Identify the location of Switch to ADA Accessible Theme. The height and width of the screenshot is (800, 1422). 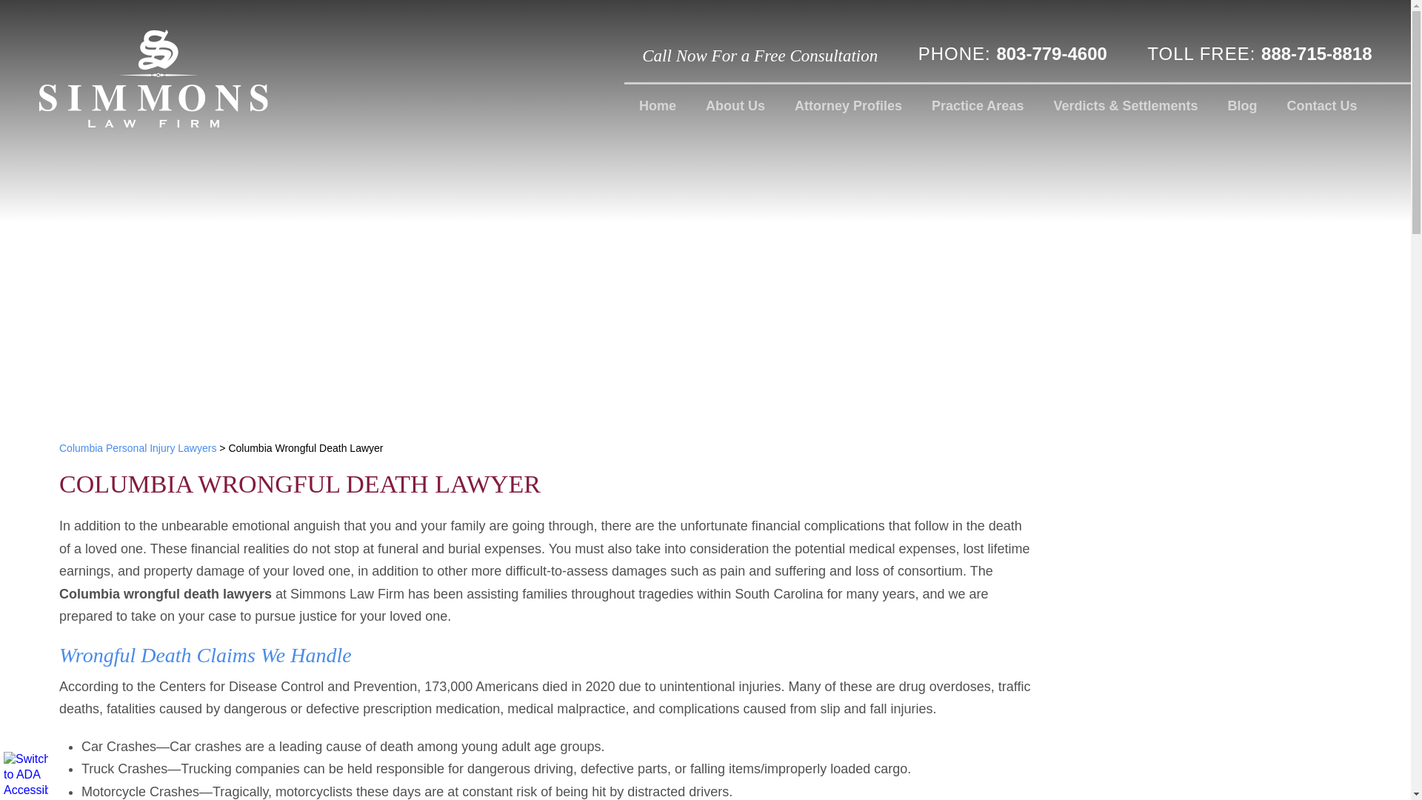
(26, 773).